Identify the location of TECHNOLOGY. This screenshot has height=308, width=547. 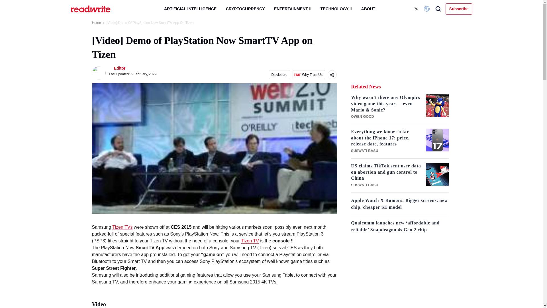
(336, 9).